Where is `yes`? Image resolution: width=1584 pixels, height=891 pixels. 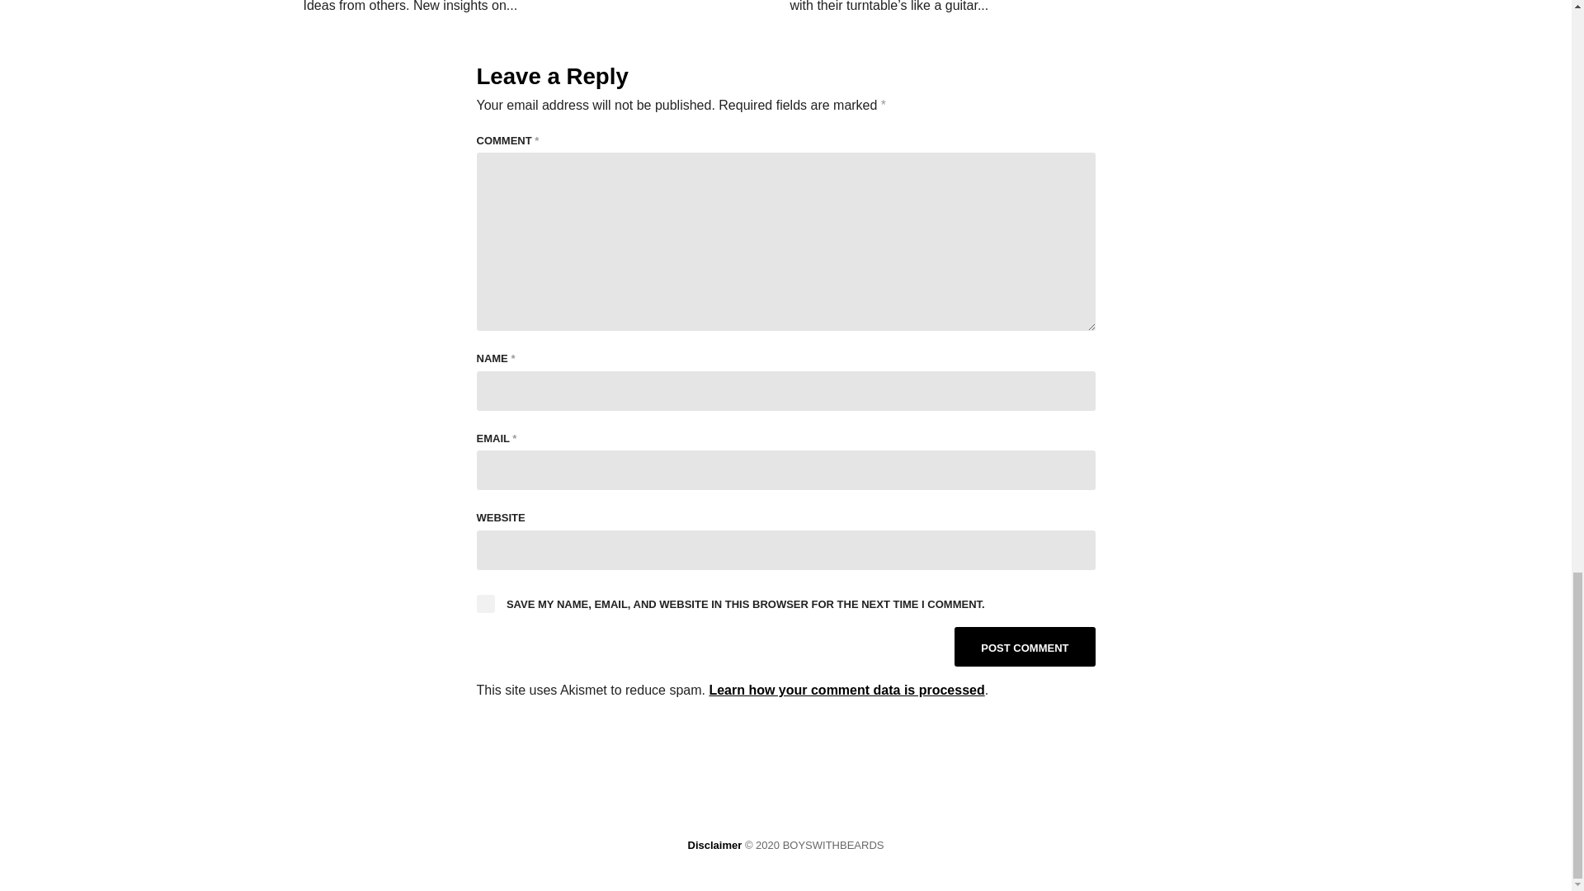
yes is located at coordinates (485, 604).